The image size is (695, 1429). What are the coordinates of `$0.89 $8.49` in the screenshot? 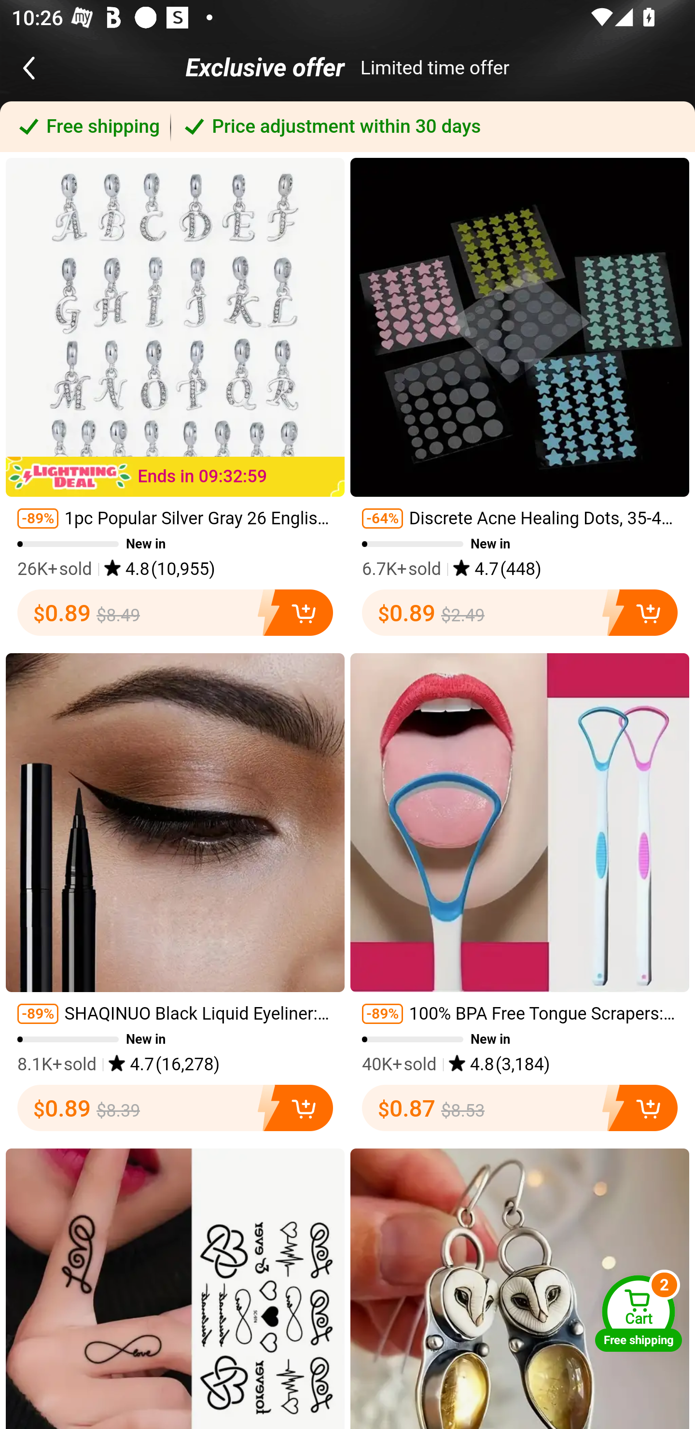 It's located at (175, 612).